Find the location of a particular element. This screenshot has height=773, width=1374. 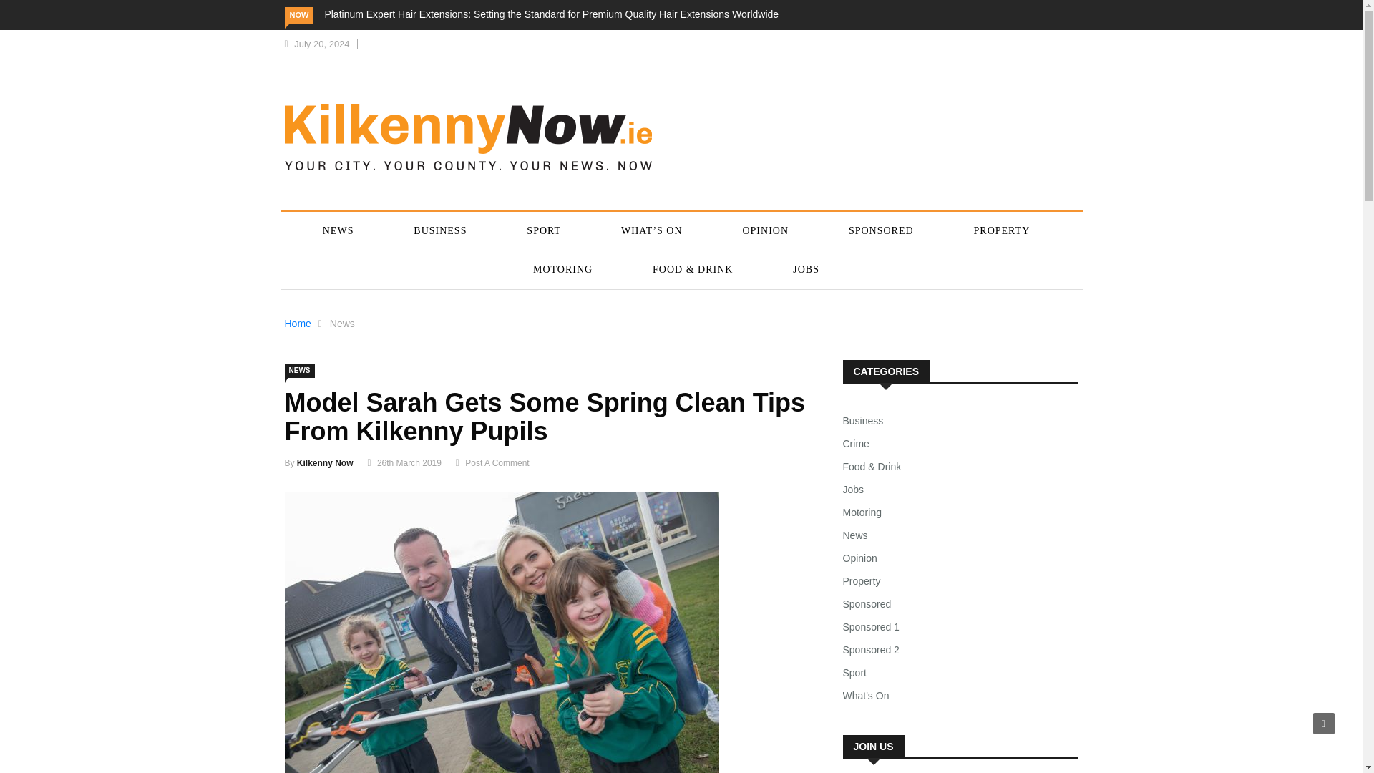

Back to Top is located at coordinates (1324, 723).